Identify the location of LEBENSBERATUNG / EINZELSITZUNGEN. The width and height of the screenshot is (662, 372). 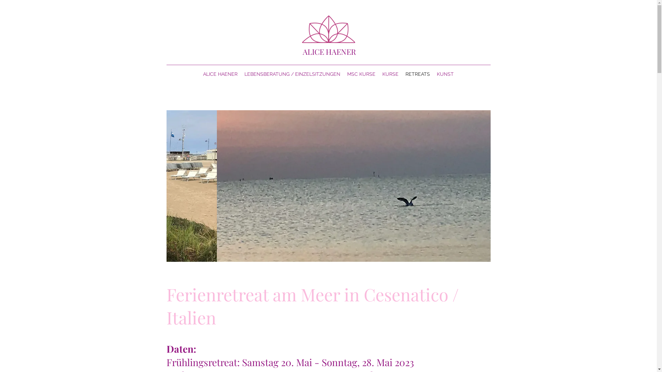
(292, 74).